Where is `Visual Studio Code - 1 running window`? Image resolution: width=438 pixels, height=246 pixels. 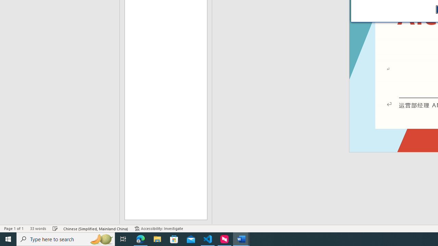
Visual Studio Code - 1 running window is located at coordinates (208, 239).